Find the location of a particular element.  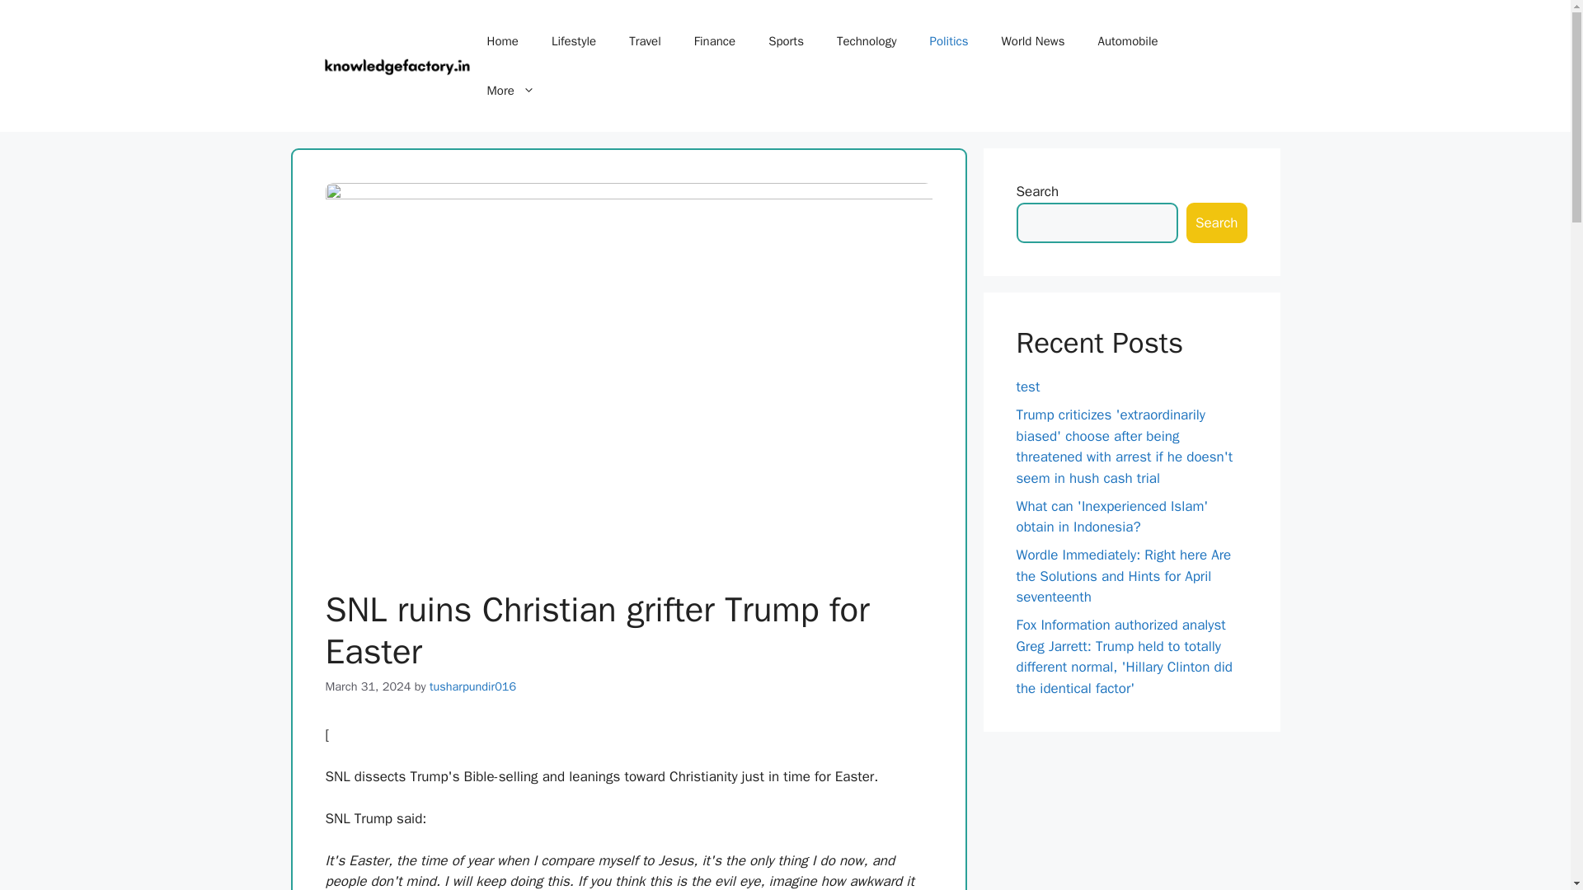

Lifestyle is located at coordinates (574, 41).